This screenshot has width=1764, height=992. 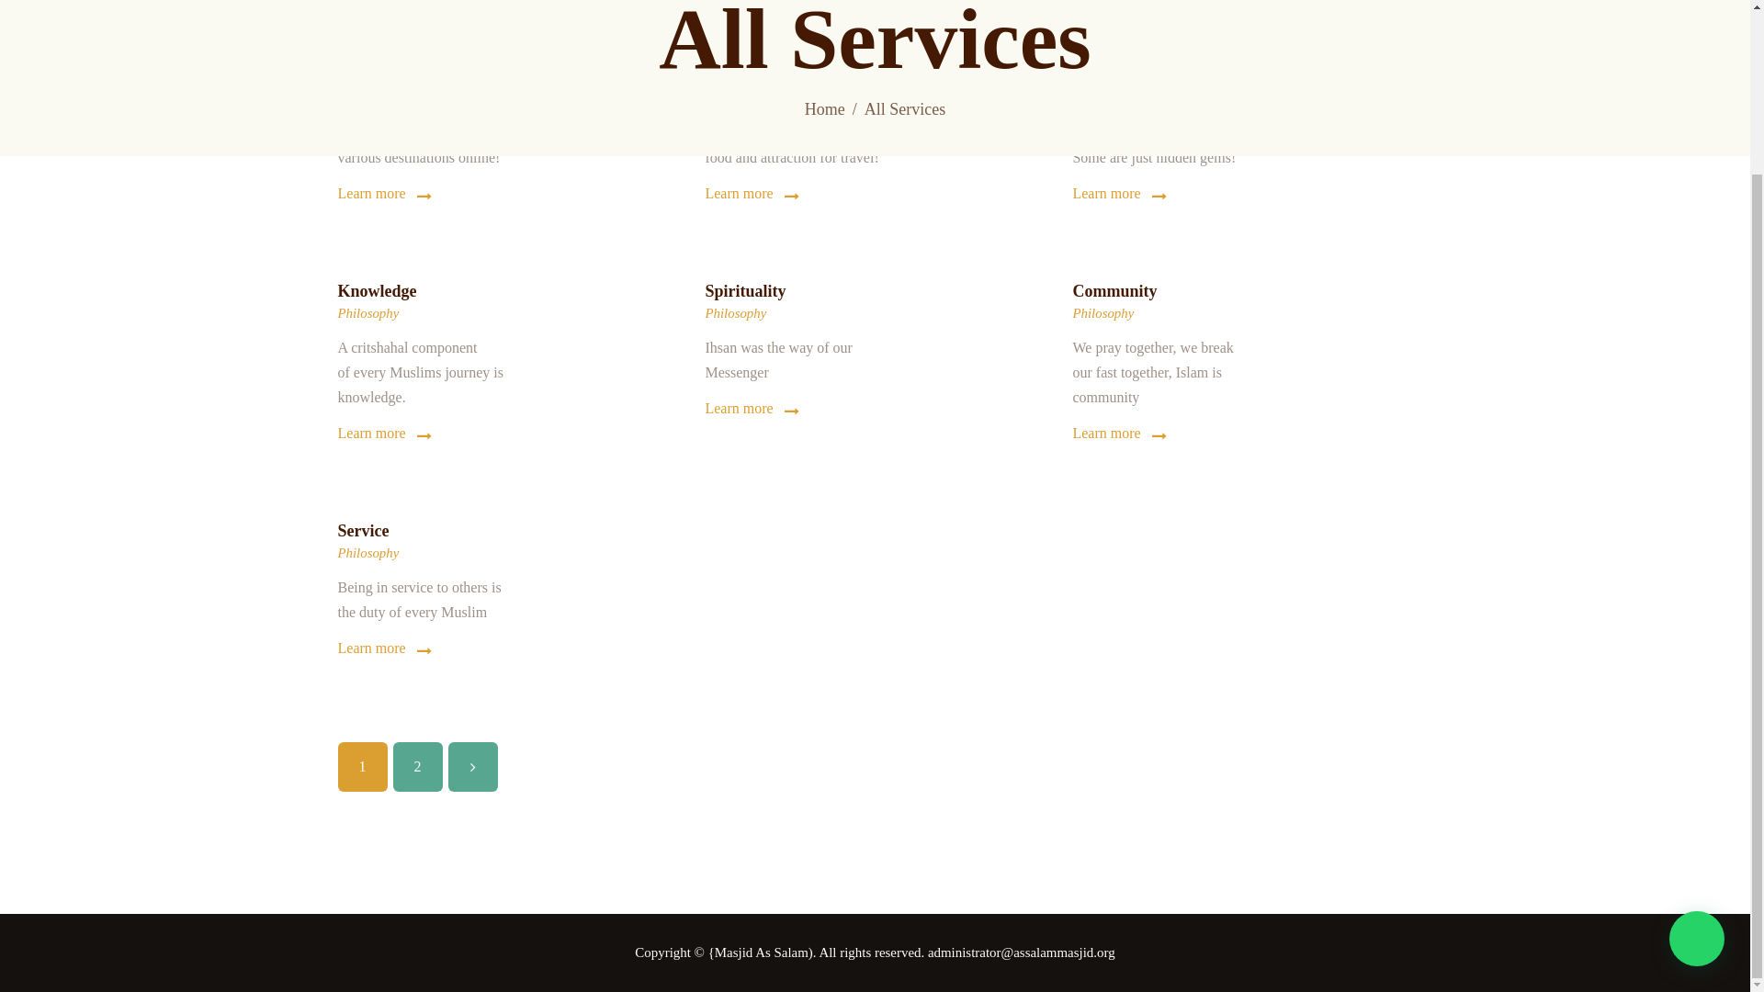 I want to click on View all posts in Philosophy, so click(x=369, y=553).